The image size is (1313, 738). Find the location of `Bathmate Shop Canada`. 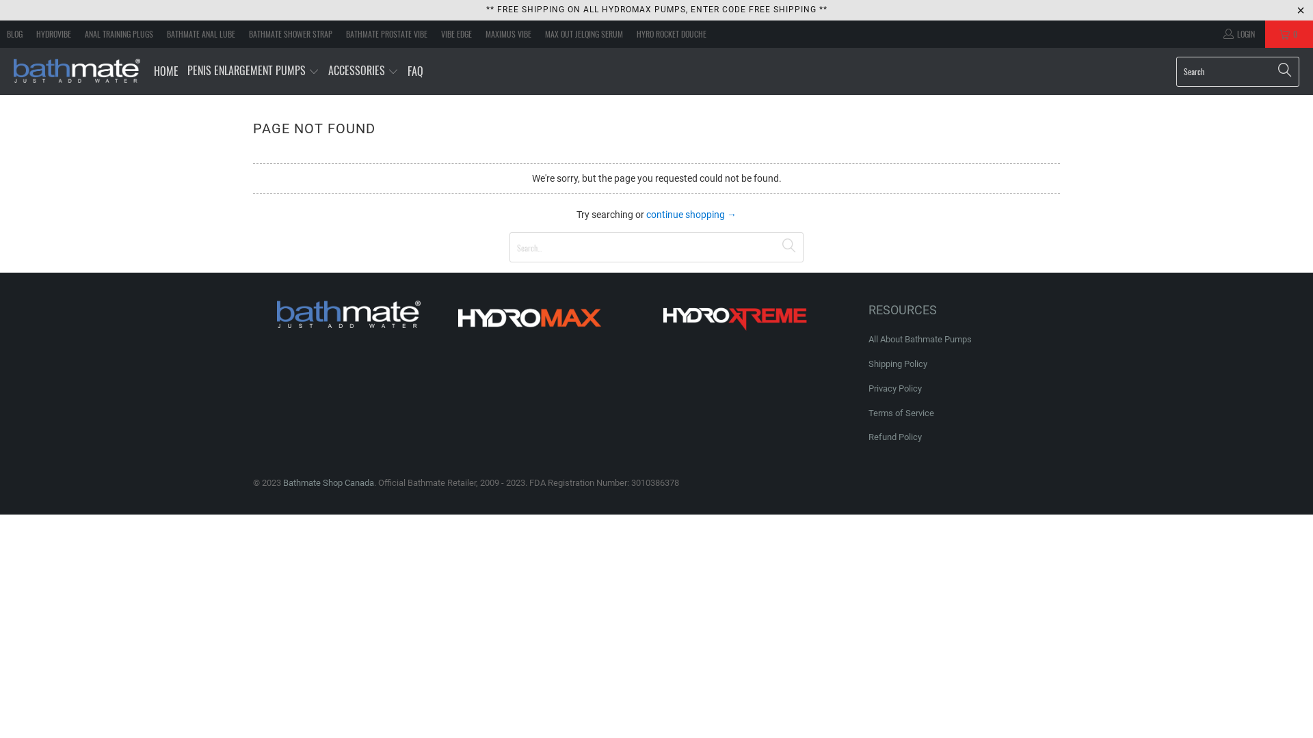

Bathmate Shop Canada is located at coordinates (328, 482).